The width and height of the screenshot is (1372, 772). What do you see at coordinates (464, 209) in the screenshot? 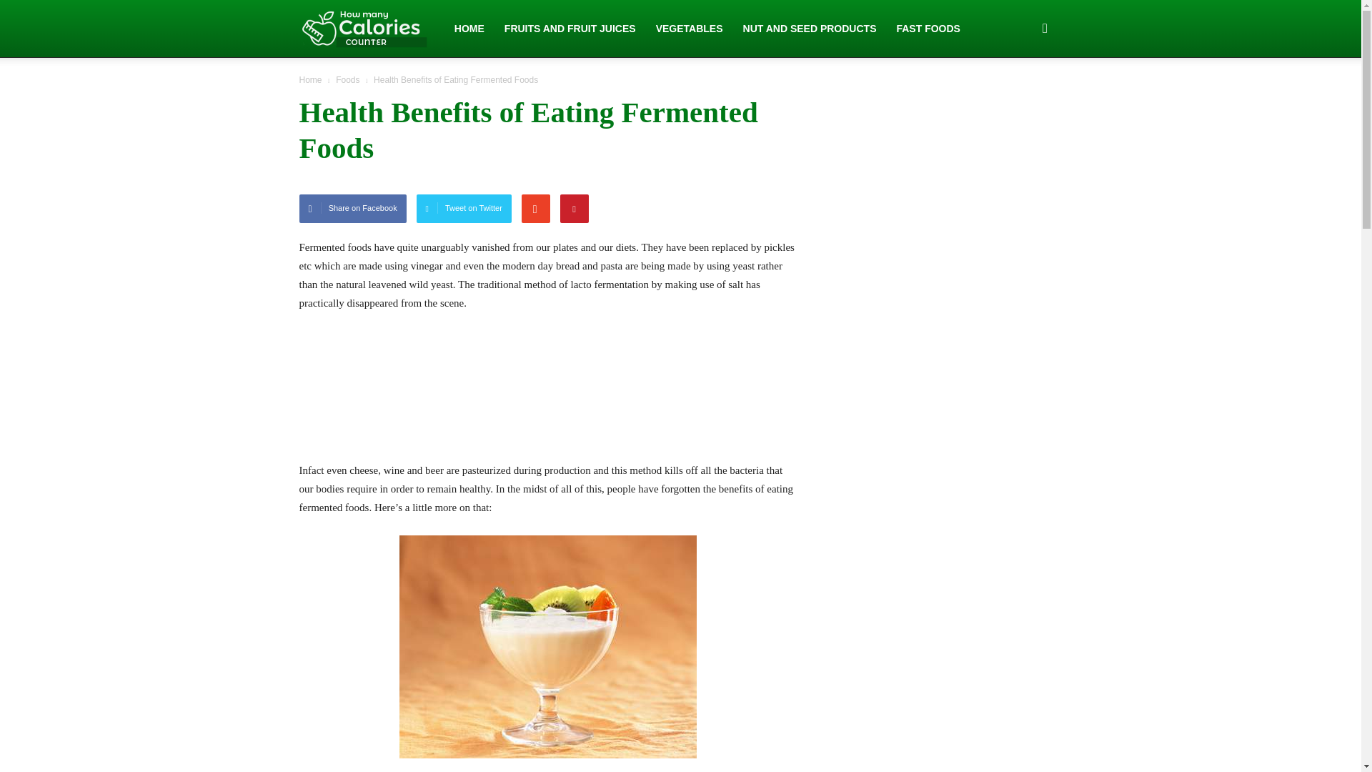
I see `Tweet on Twitter` at bounding box center [464, 209].